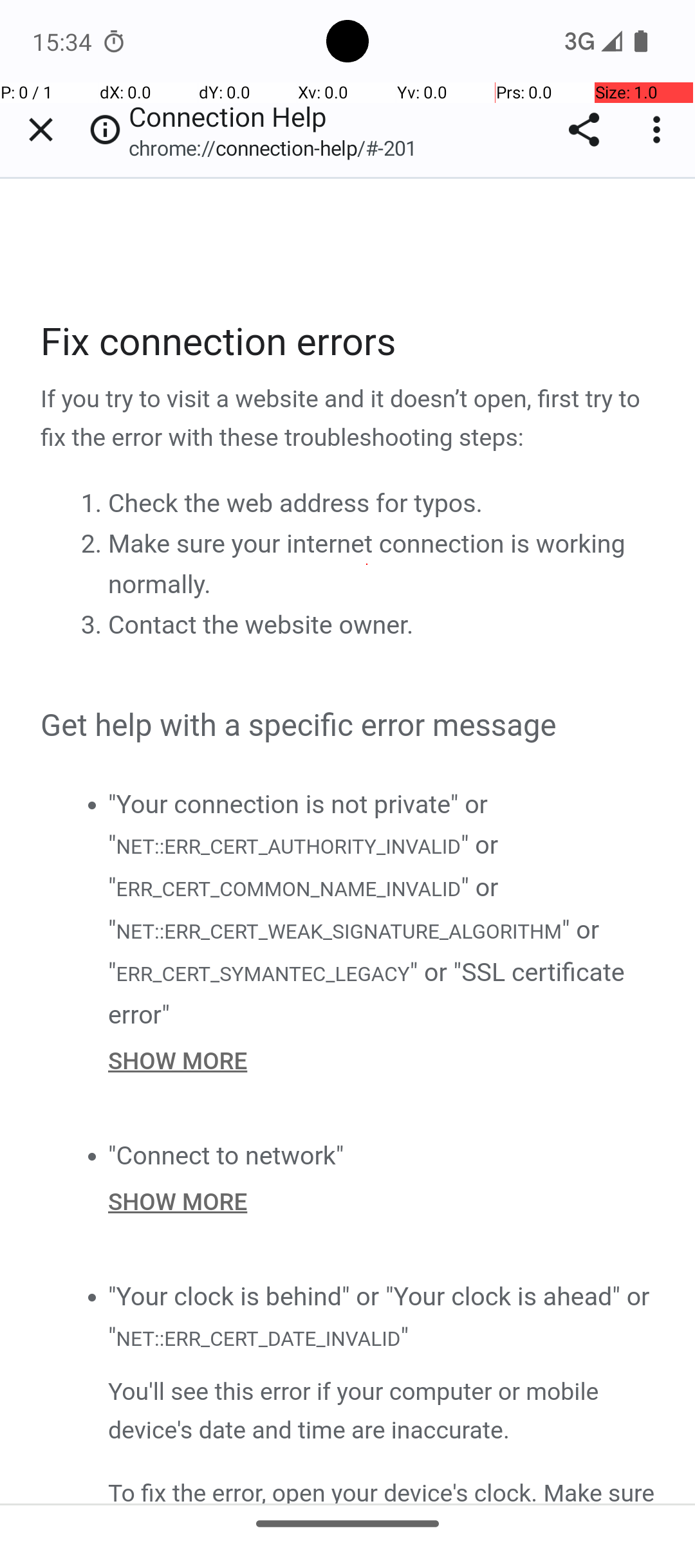 This screenshot has width=695, height=1544. I want to click on Get help with a specific error message, so click(349, 726).